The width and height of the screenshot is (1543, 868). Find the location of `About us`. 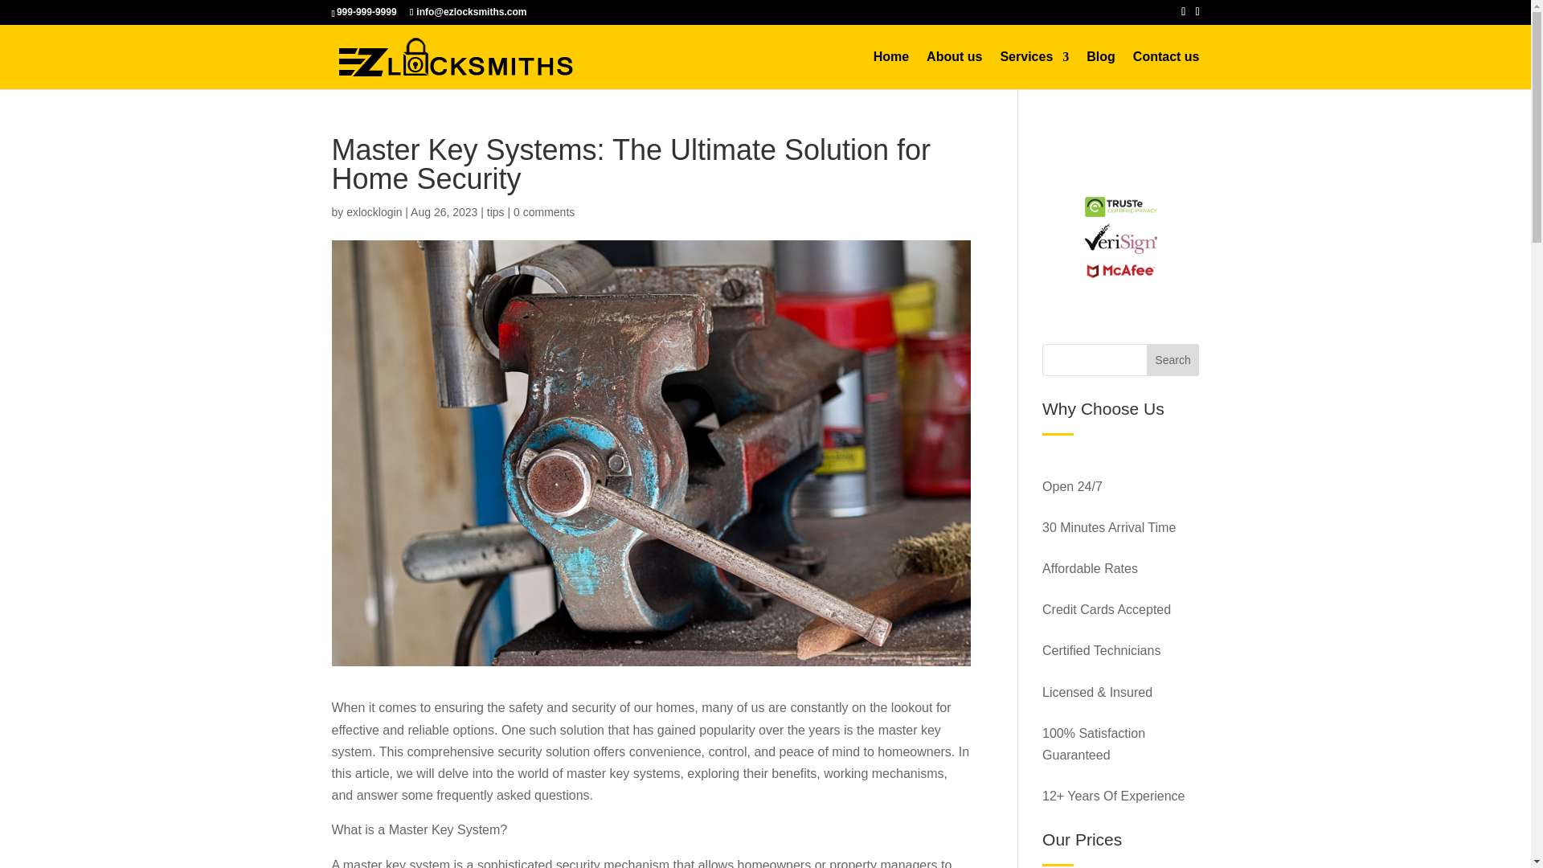

About us is located at coordinates (954, 70).